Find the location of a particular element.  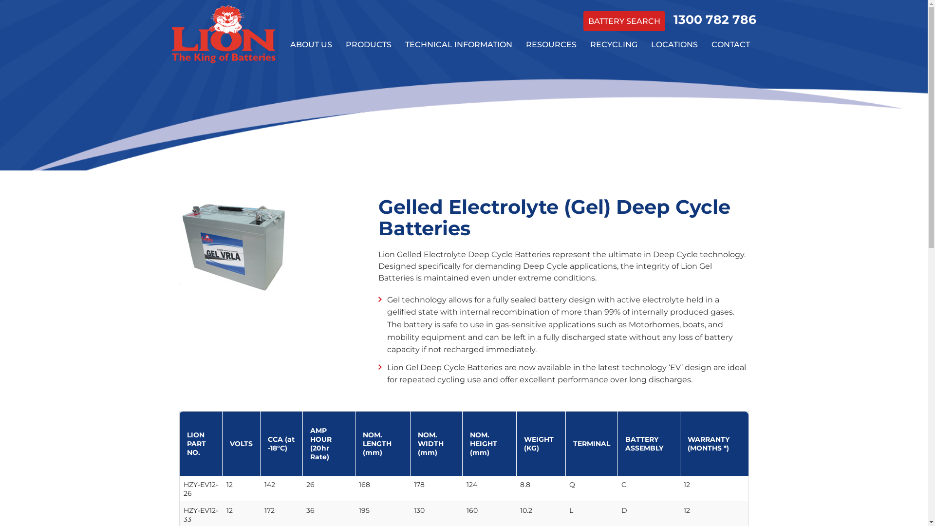

HEALTH & SAFETY is located at coordinates (551, 116).